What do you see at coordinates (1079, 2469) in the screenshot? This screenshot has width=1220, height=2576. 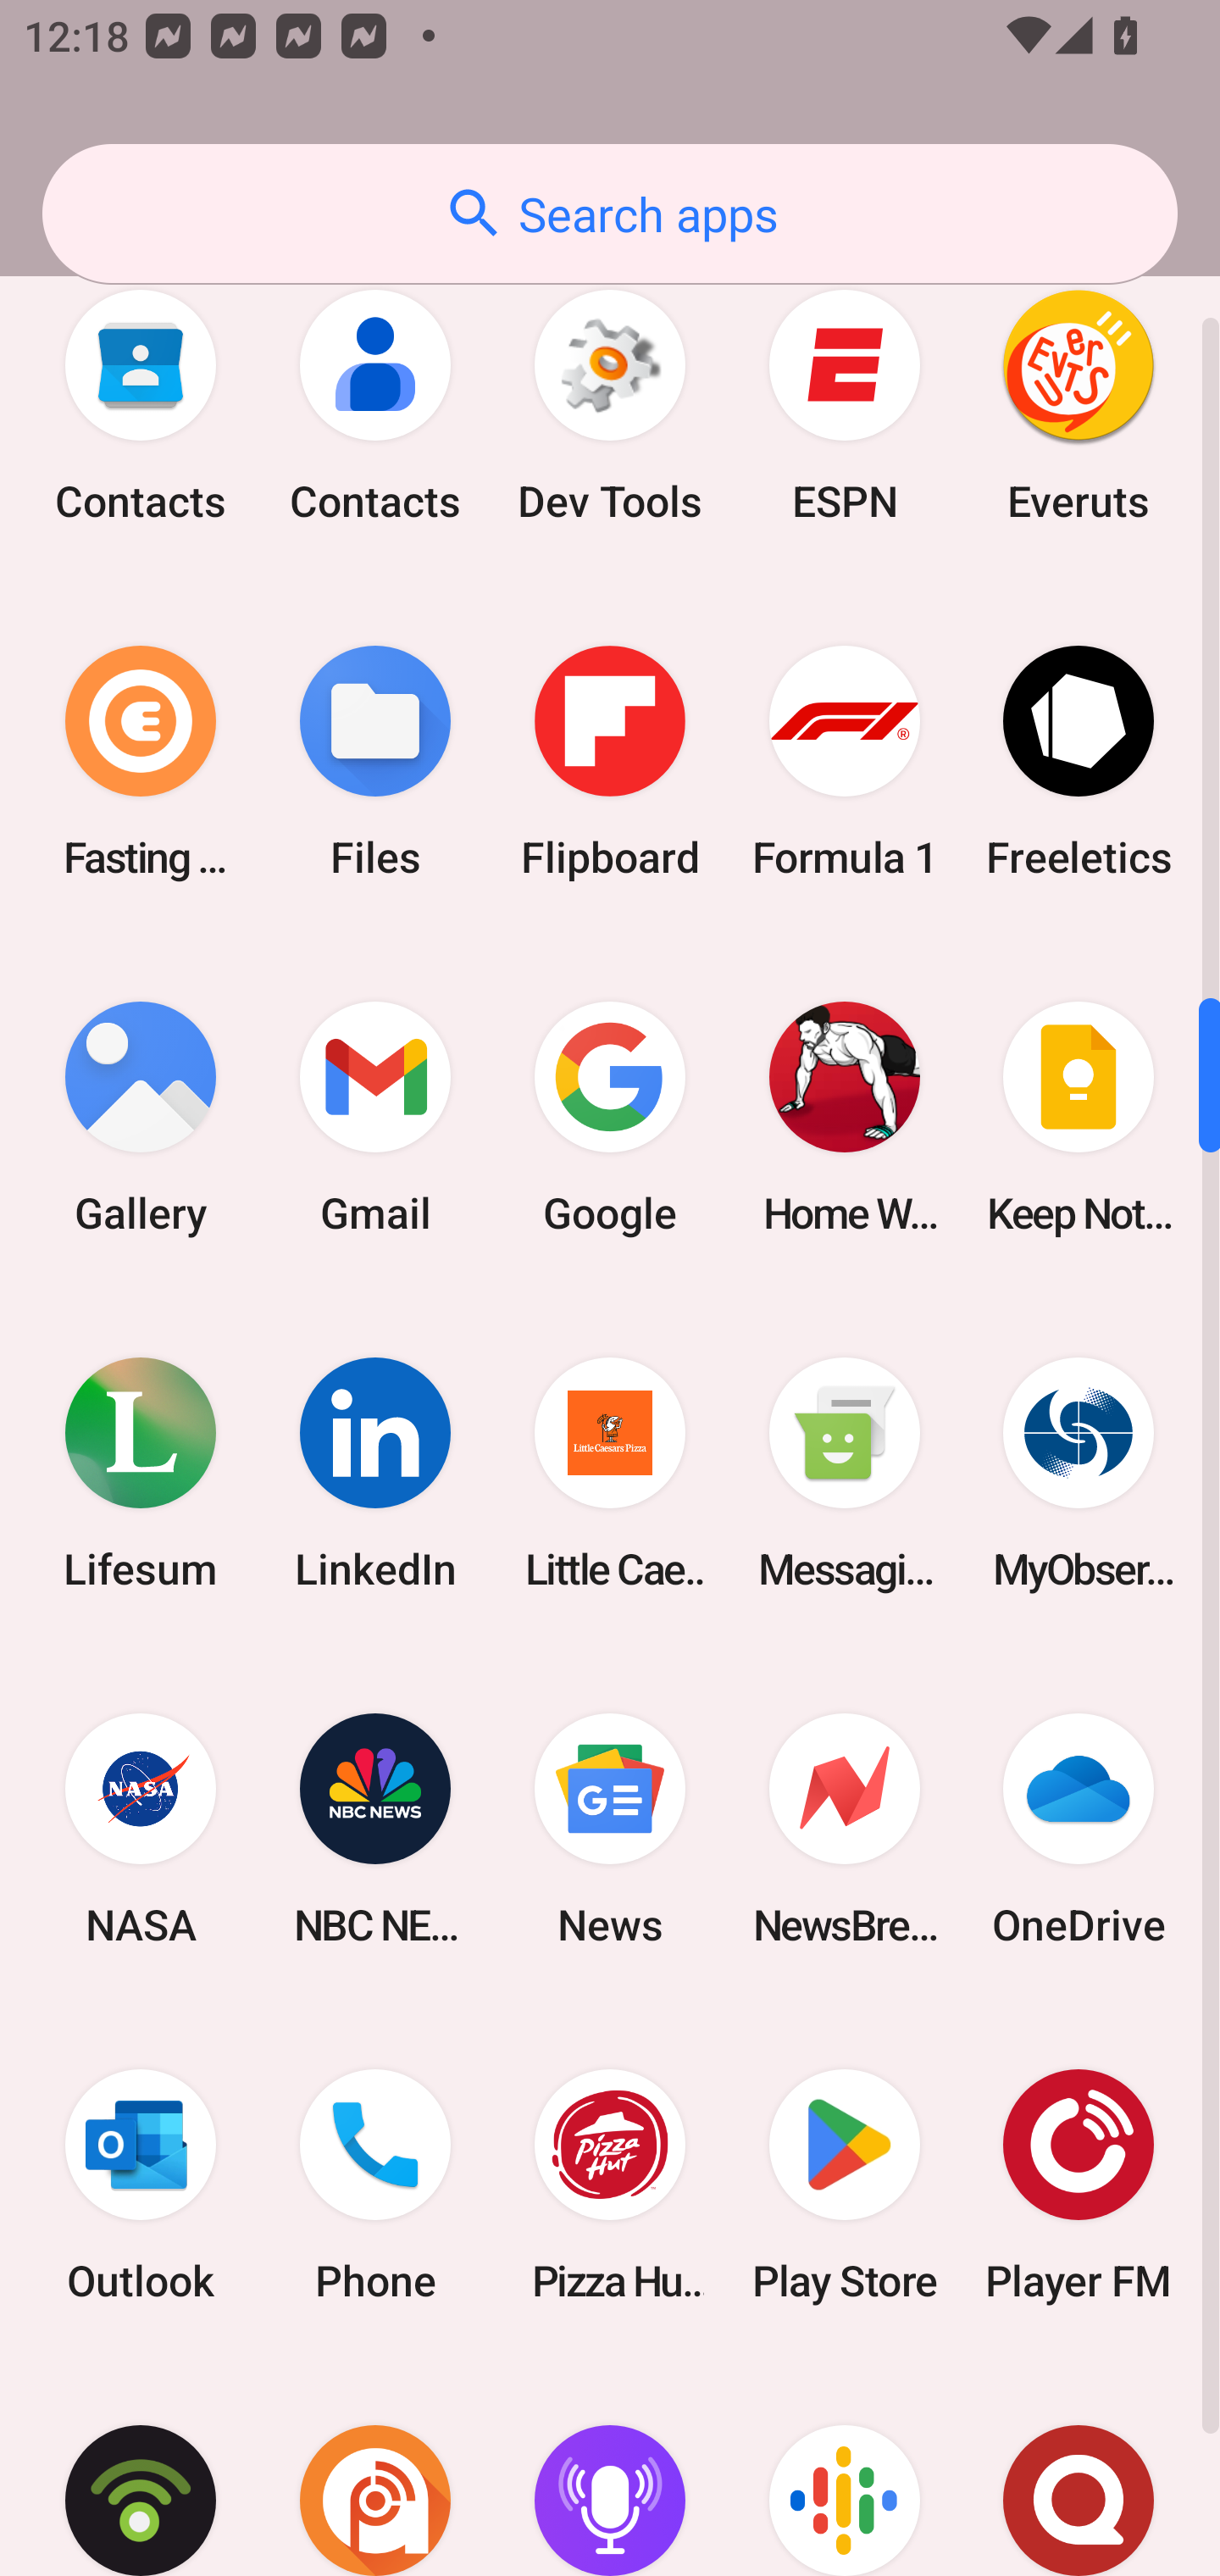 I see `Quora` at bounding box center [1079, 2469].